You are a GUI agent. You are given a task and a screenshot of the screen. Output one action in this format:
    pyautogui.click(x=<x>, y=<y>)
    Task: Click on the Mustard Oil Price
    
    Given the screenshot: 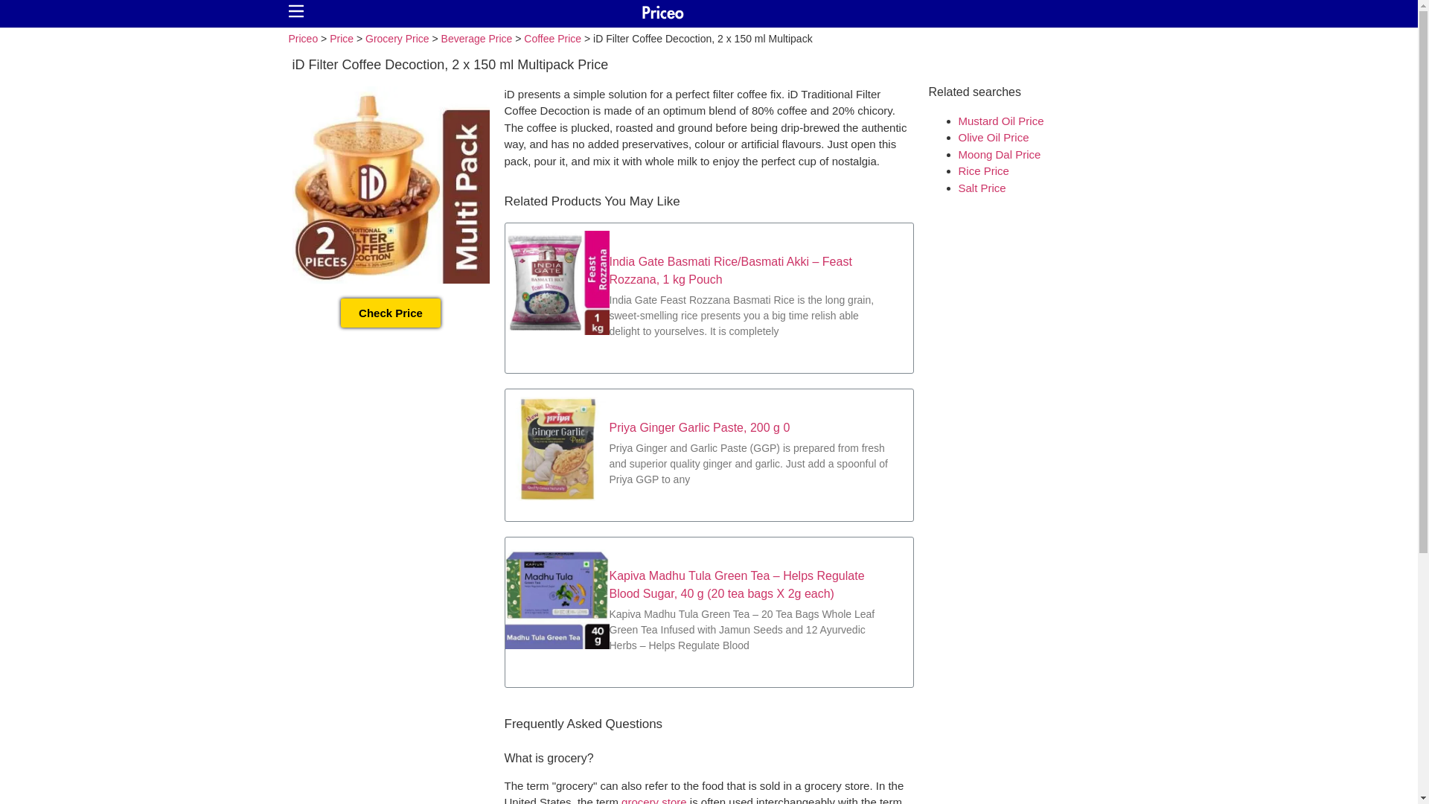 What is the action you would take?
    pyautogui.click(x=1002, y=121)
    